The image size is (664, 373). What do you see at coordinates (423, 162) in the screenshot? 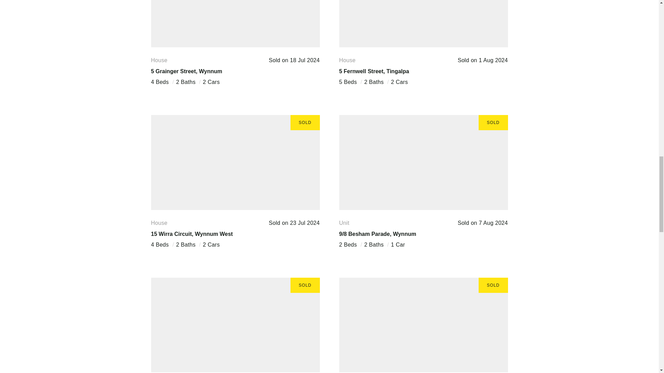
I see `SOLD` at bounding box center [423, 162].